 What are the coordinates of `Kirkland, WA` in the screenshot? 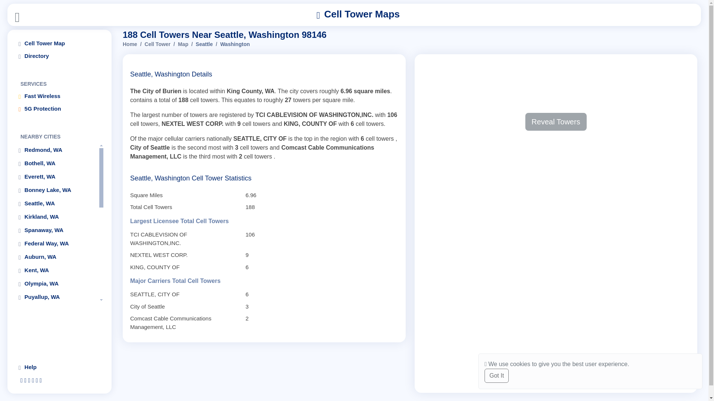 It's located at (57, 217).